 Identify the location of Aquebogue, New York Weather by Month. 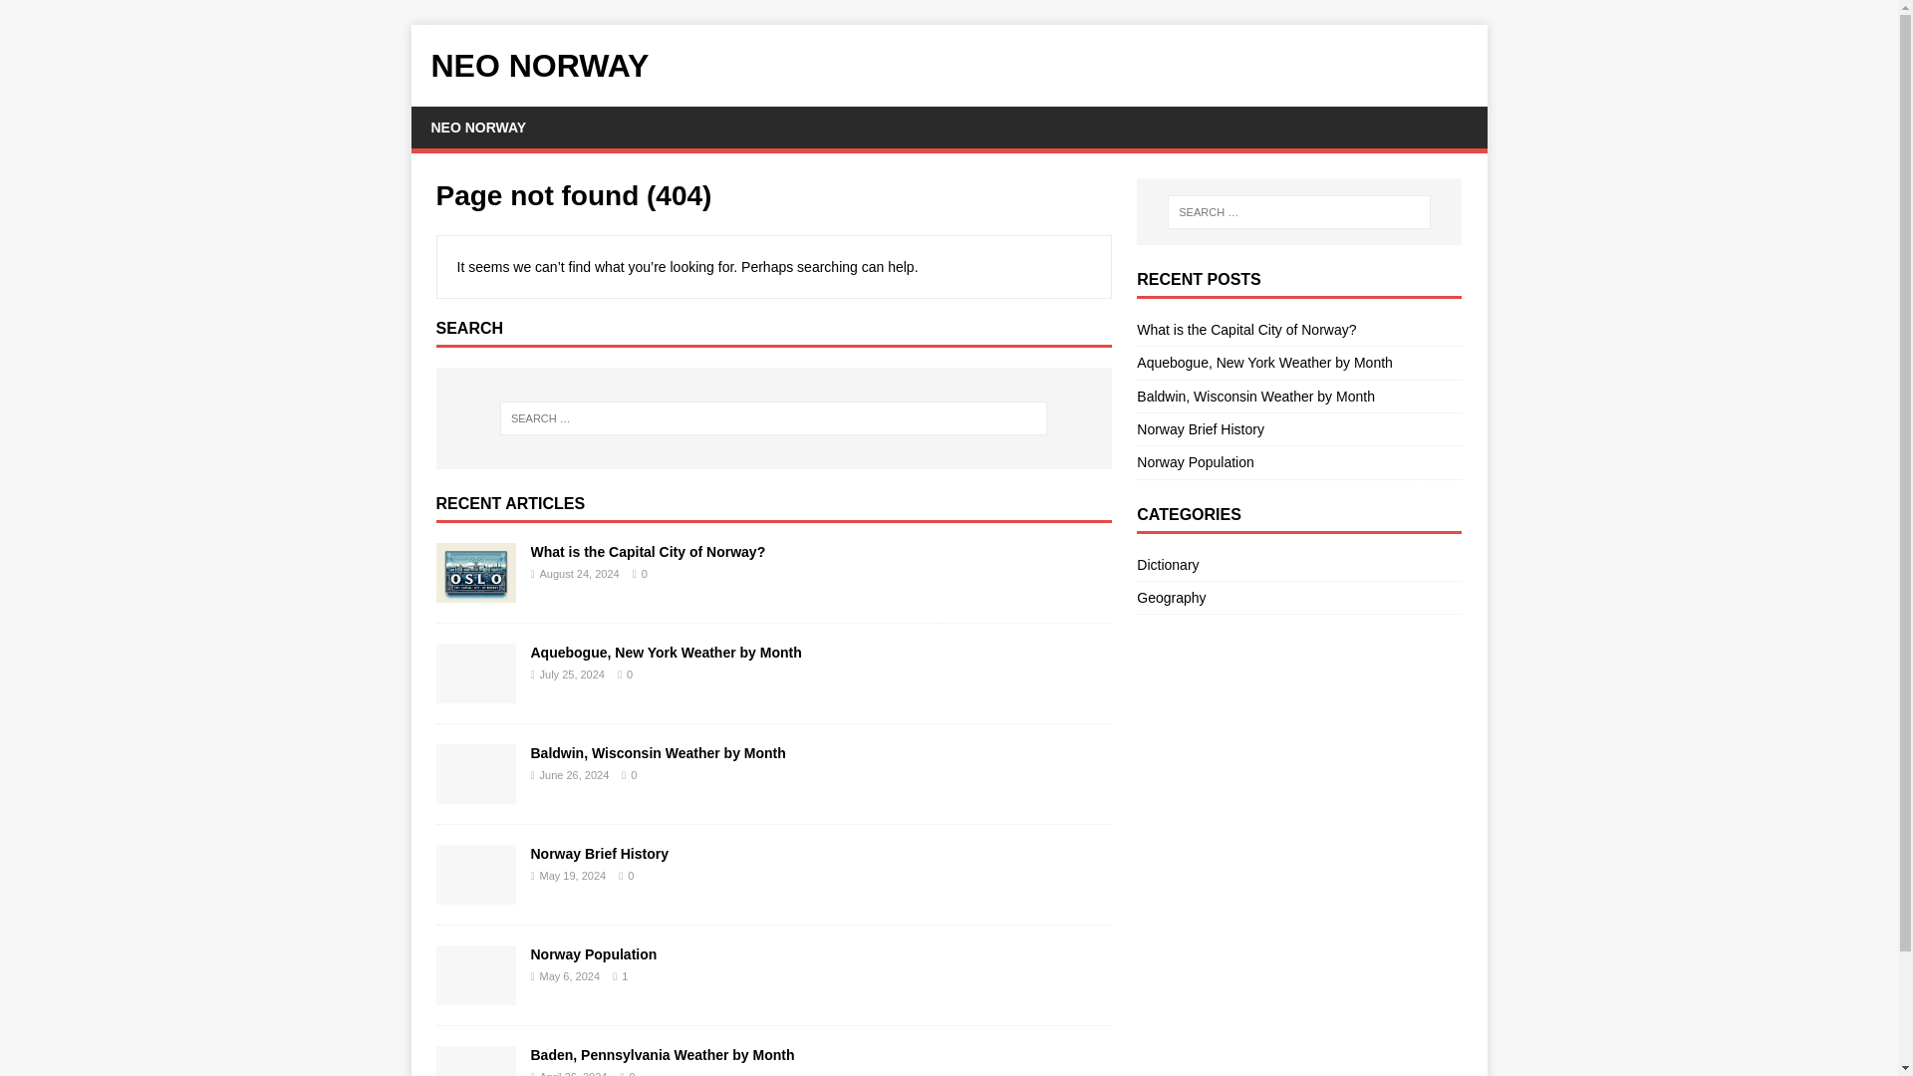
(1263, 363).